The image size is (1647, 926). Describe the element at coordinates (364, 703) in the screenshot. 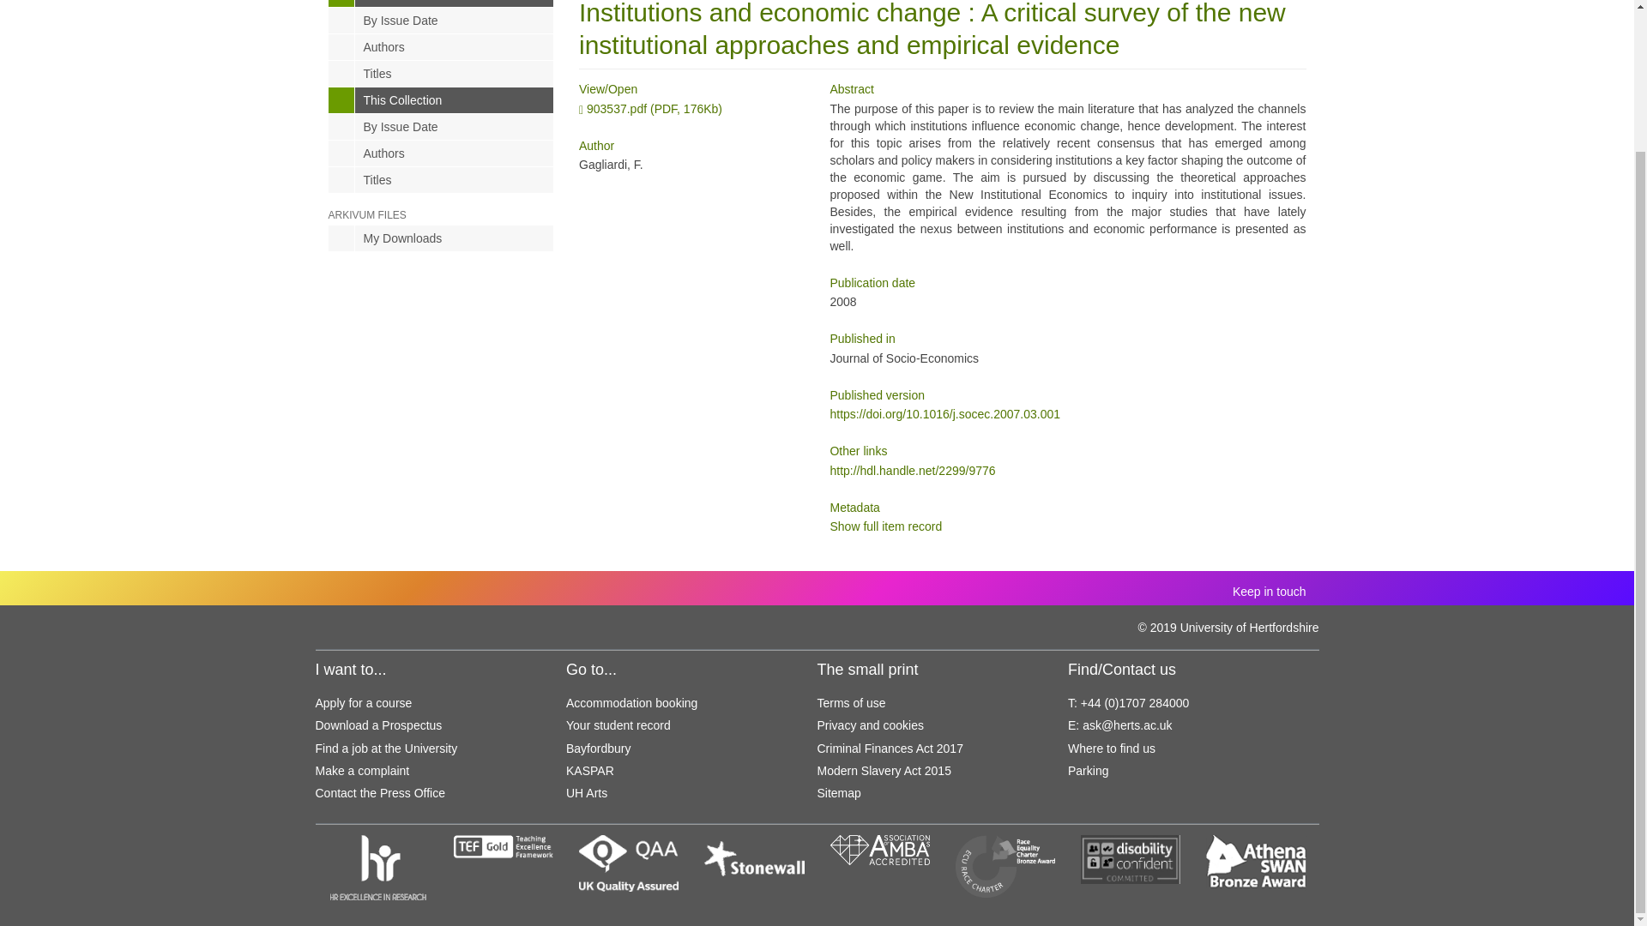

I see `Apply for a course` at that location.